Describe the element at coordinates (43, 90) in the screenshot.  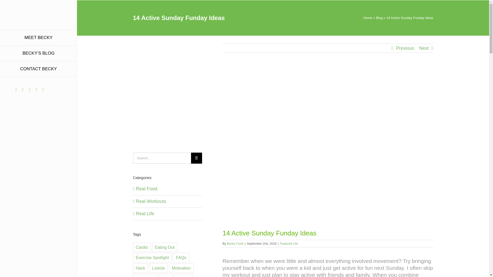
I see `Twitter` at that location.